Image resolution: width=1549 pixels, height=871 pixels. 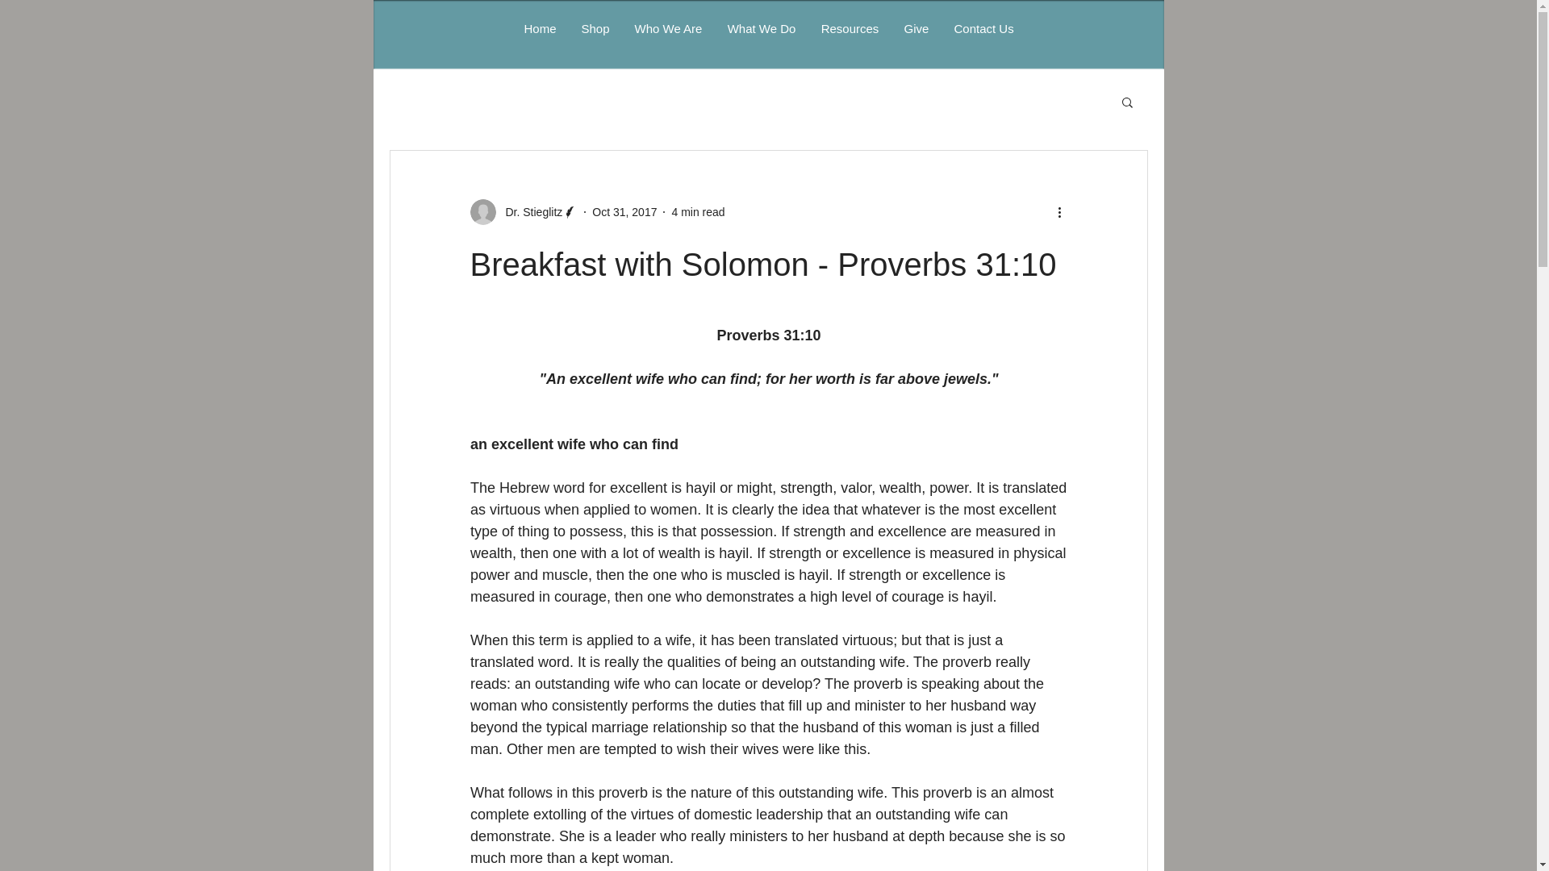 I want to click on 4 min read, so click(x=697, y=211).